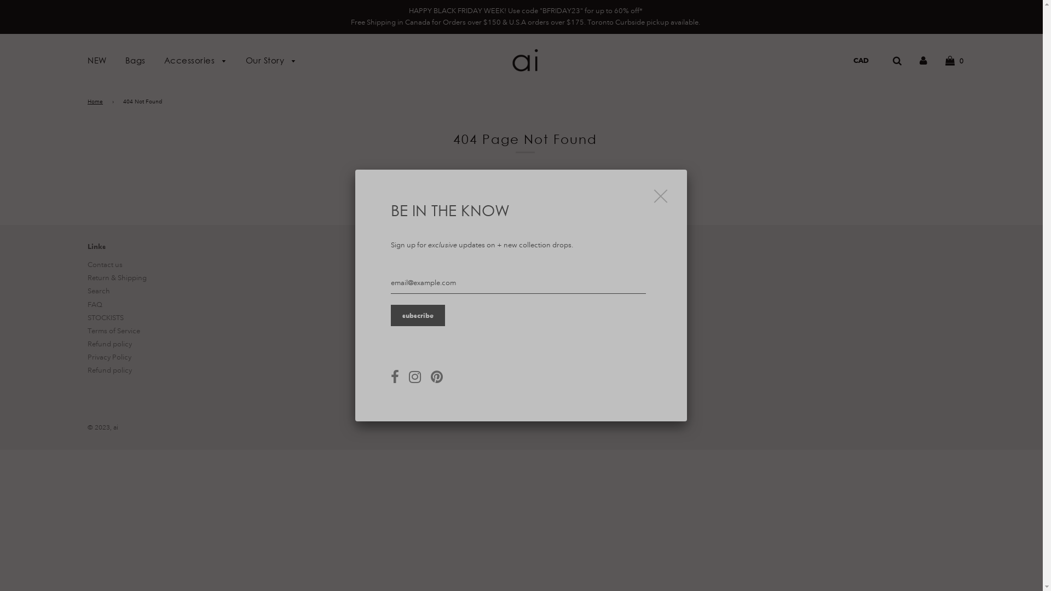  I want to click on Home, so click(97, 102).